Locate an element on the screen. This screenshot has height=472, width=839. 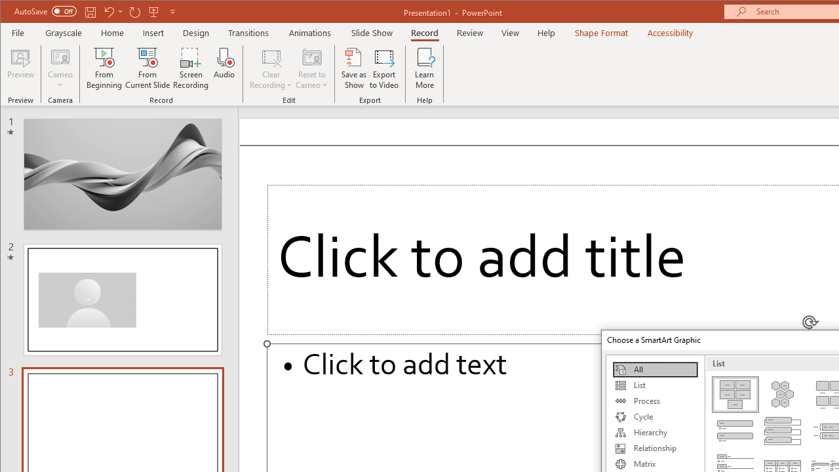
Vertical Bullet List is located at coordinates (735, 431).